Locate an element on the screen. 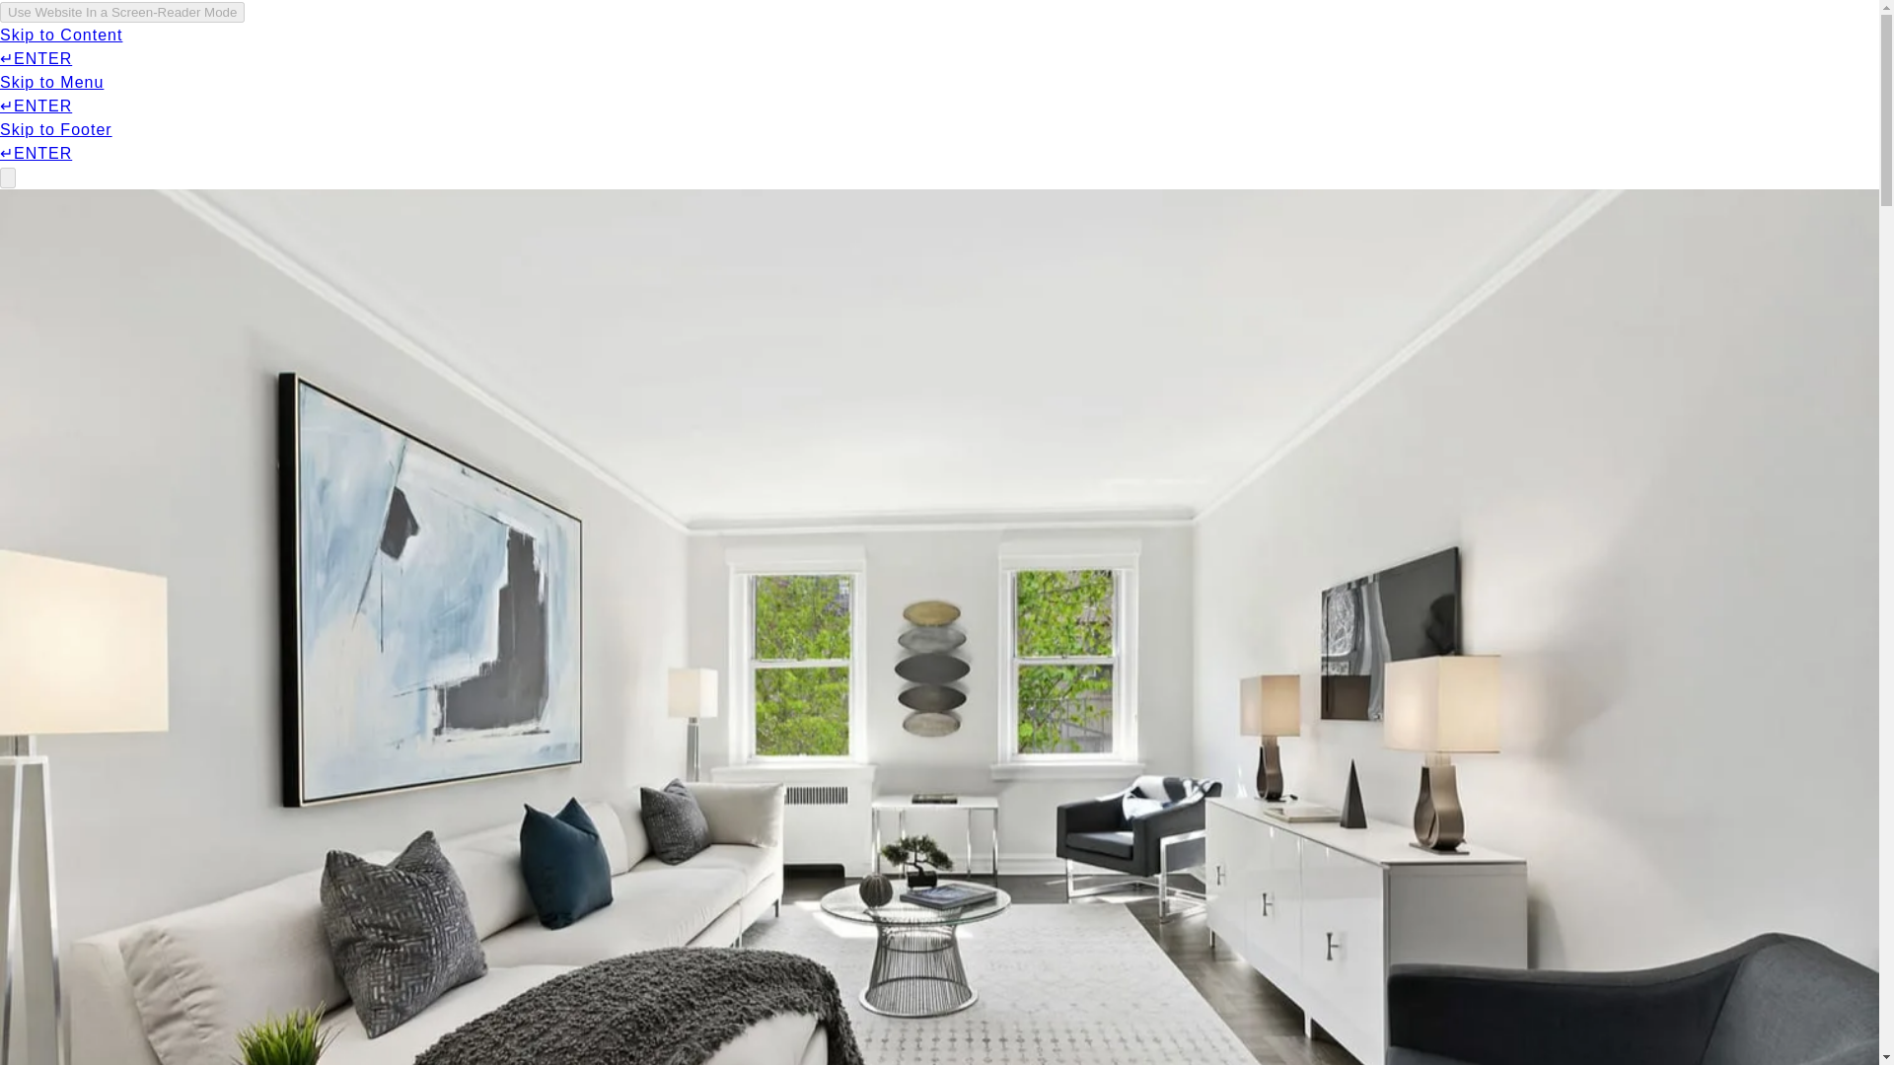  Menu is located at coordinates (243, 46).